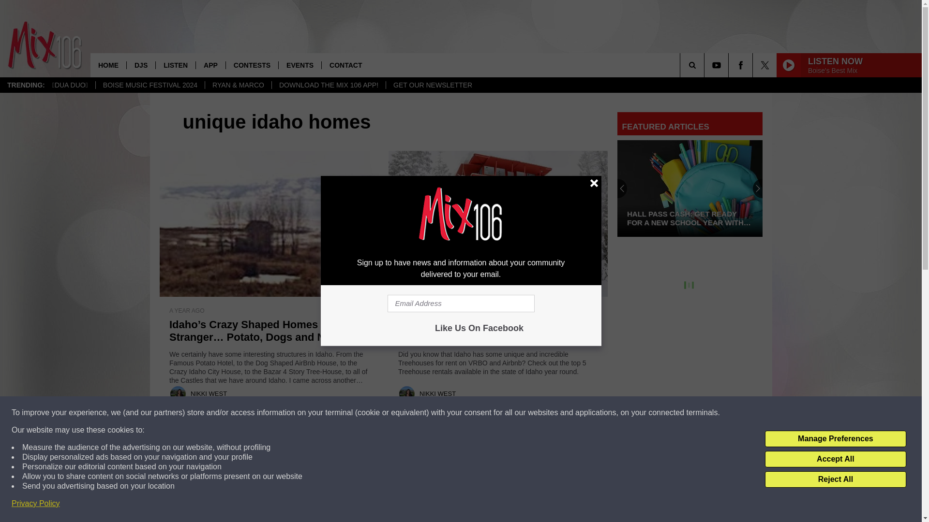  Describe the element at coordinates (140, 65) in the screenshot. I see `DJS` at that location.